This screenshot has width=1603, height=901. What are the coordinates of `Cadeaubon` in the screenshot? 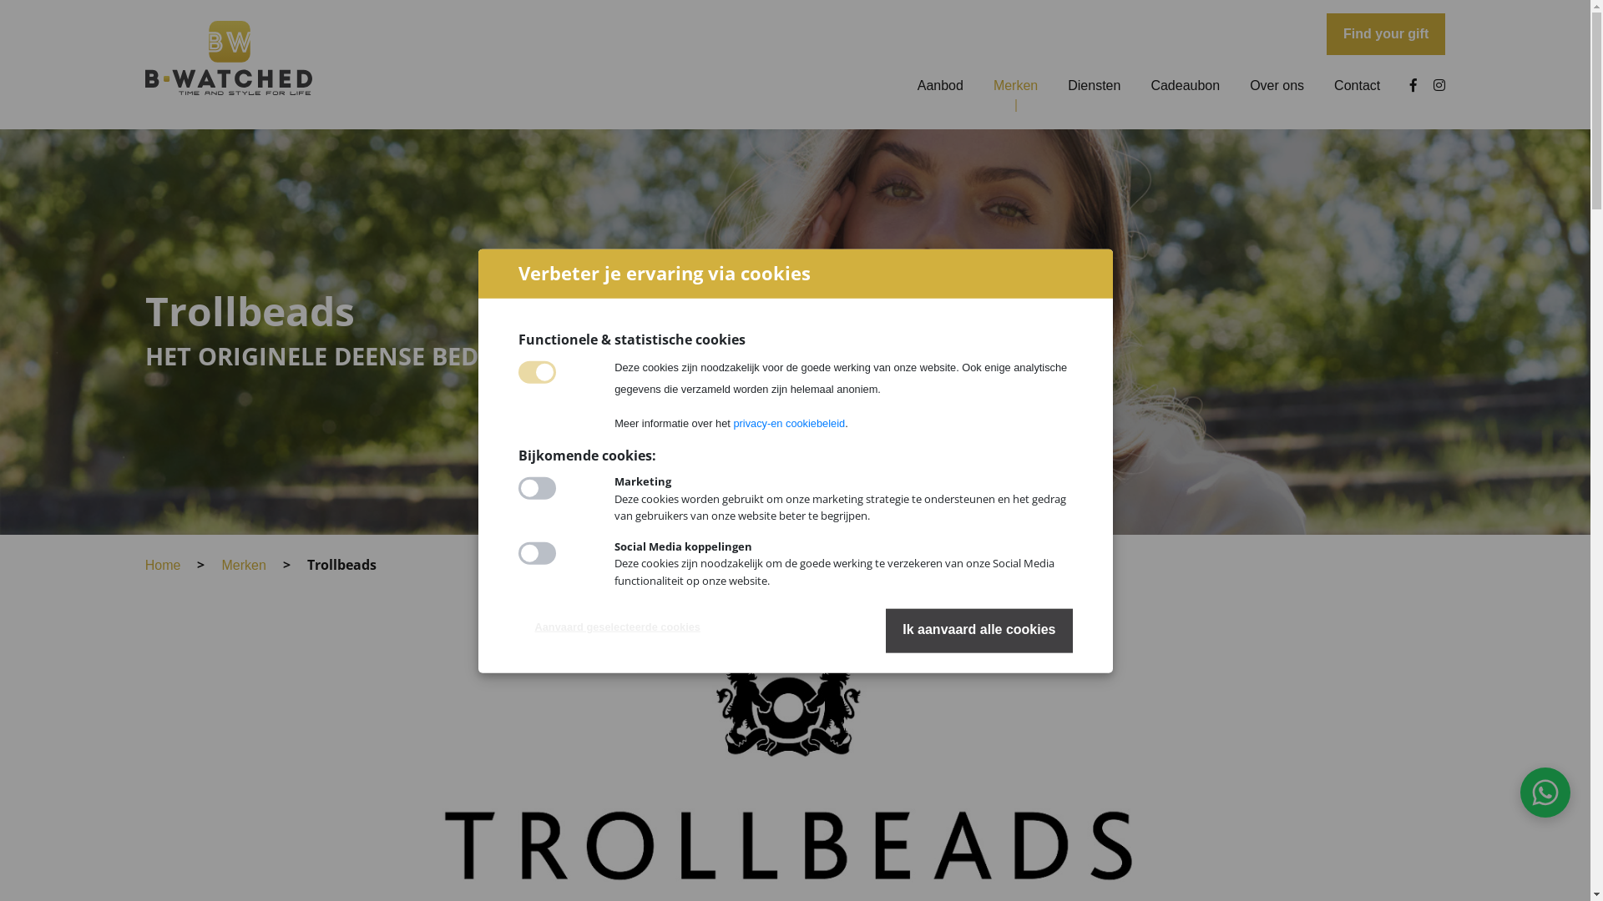 It's located at (1186, 85).